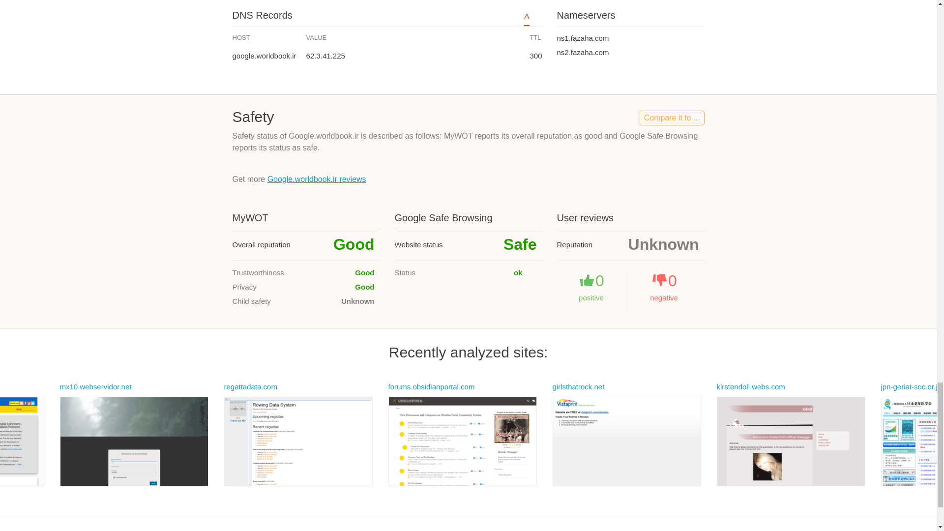 The image size is (944, 531). Describe the element at coordinates (672, 118) in the screenshot. I see `Compare it to ...` at that location.